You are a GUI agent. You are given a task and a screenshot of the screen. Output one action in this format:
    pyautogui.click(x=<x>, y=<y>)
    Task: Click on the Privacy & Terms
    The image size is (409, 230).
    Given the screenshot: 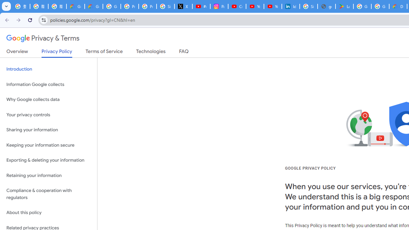 What is the action you would take?
    pyautogui.click(x=43, y=38)
    